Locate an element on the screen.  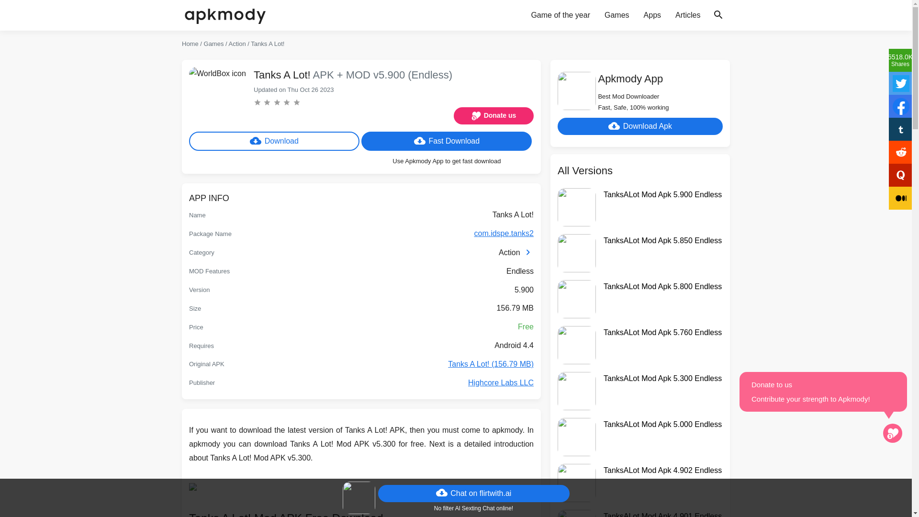
Articles is located at coordinates (687, 15).